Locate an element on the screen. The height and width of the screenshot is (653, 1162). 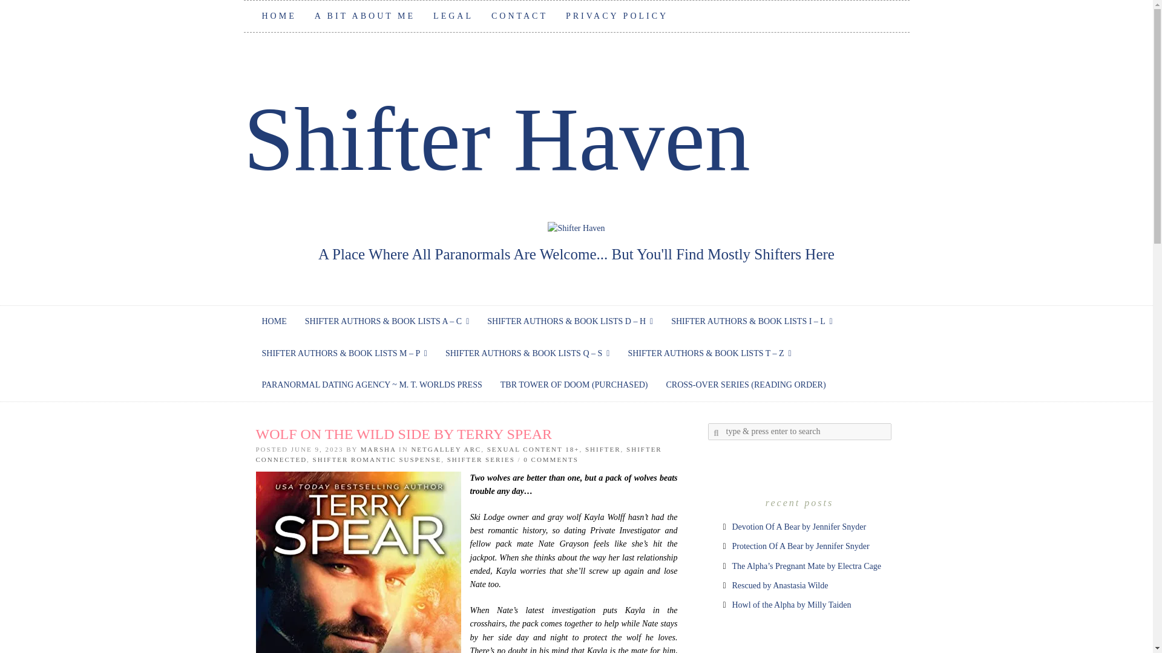
A BIT ABOUT ME is located at coordinates (364, 16).